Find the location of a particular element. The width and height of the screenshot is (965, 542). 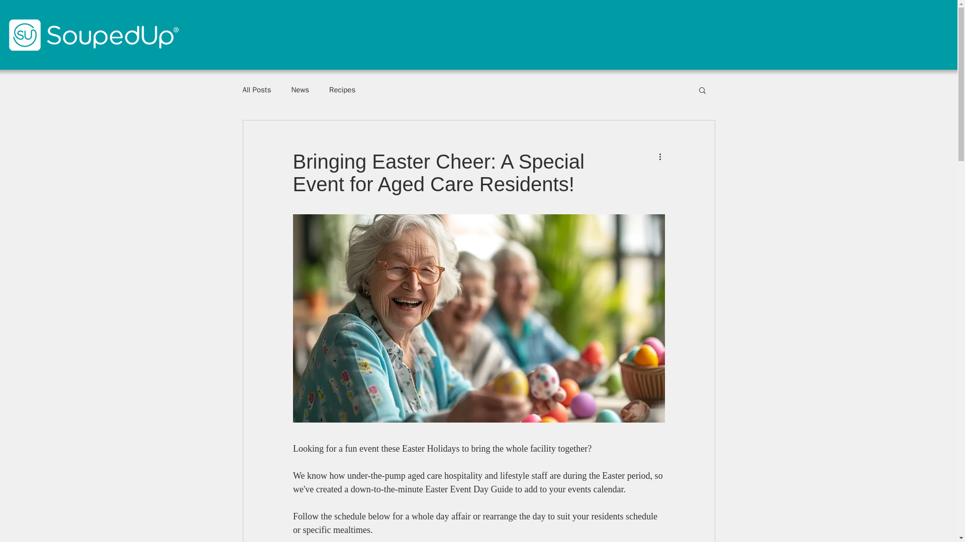

Recipes is located at coordinates (342, 90).